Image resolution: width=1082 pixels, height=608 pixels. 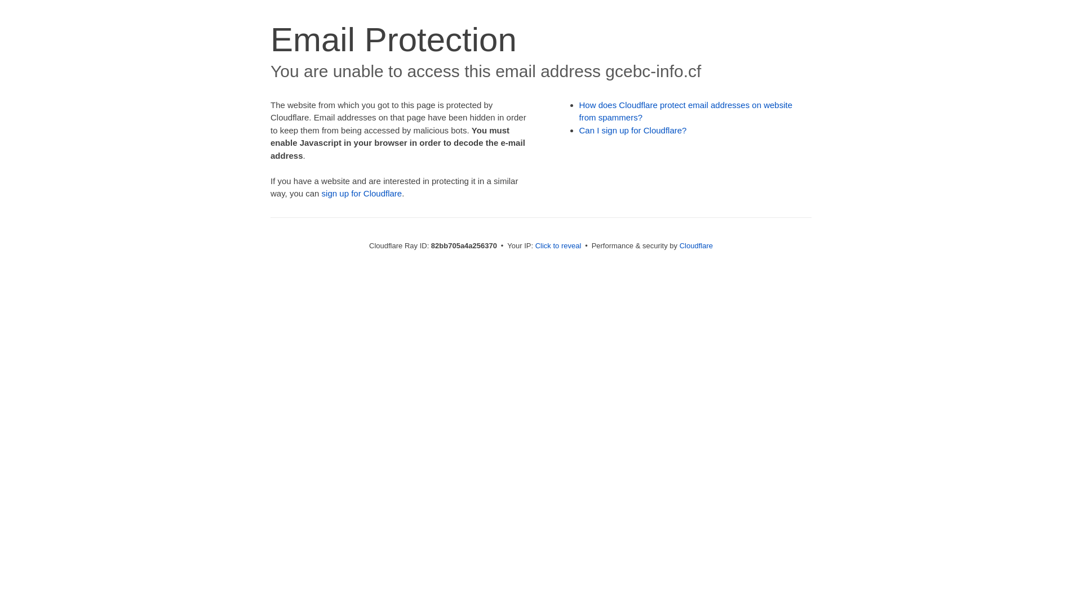 I want to click on Click to reveal, so click(x=558, y=245).